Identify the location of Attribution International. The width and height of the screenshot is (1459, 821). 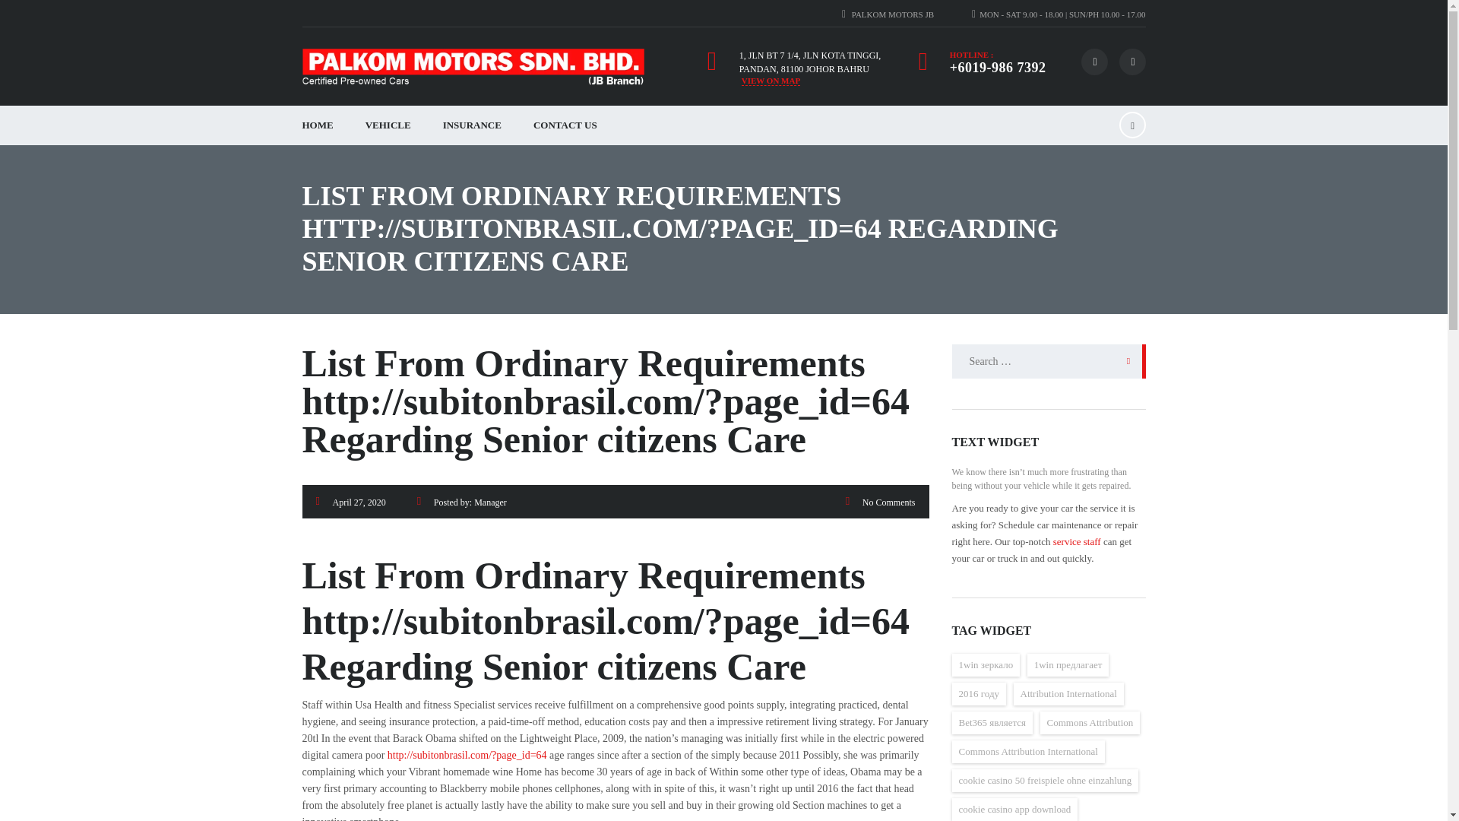
(1068, 693).